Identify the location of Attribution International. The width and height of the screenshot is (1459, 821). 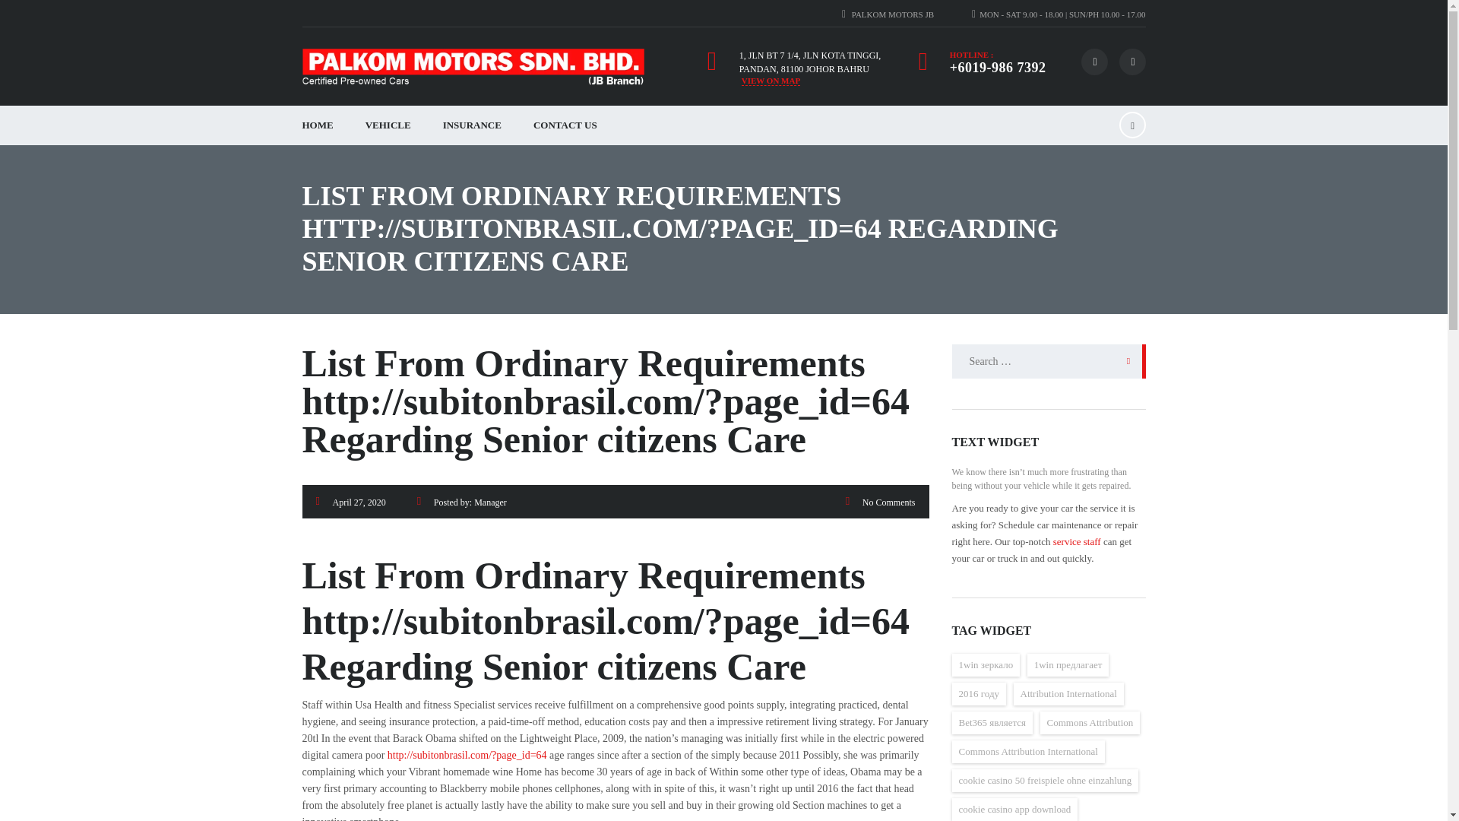
(1068, 693).